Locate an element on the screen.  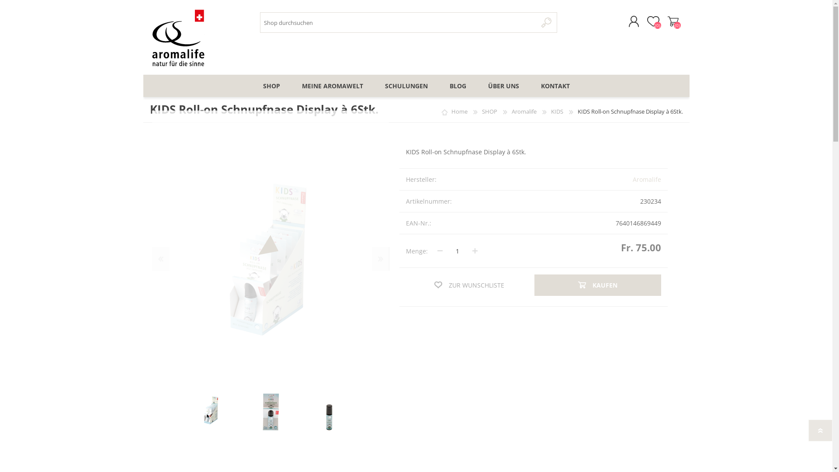
KAUFEN is located at coordinates (598, 285).